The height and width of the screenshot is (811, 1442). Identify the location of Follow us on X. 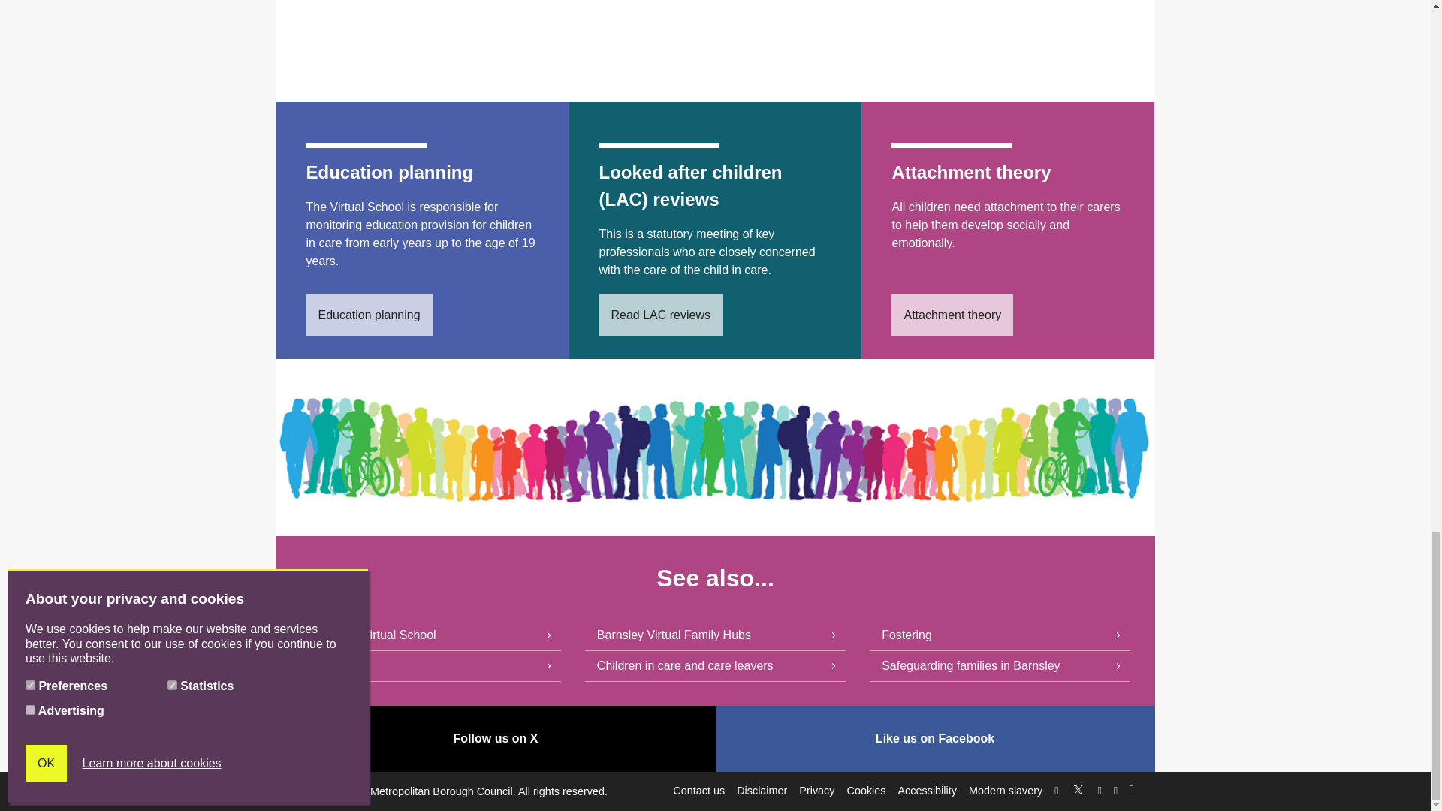
(1078, 787).